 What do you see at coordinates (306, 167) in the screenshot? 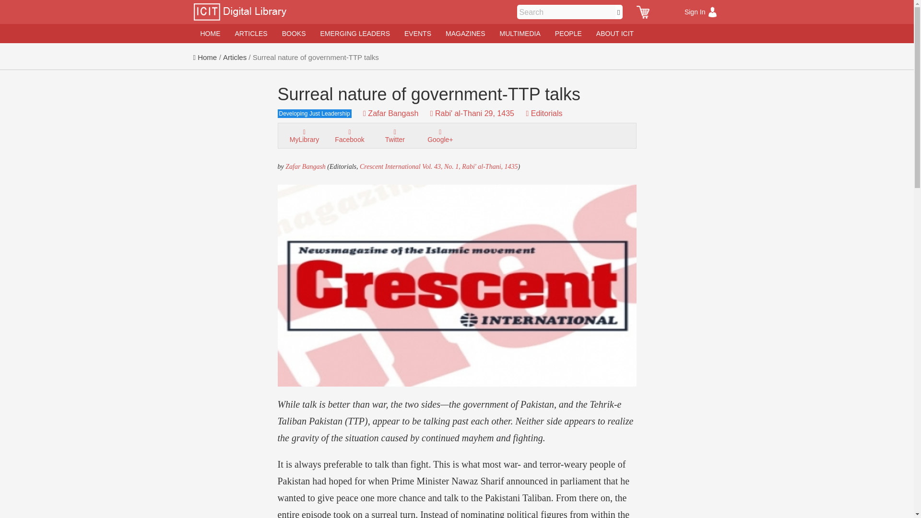
I see `Zafar Bangash` at bounding box center [306, 167].